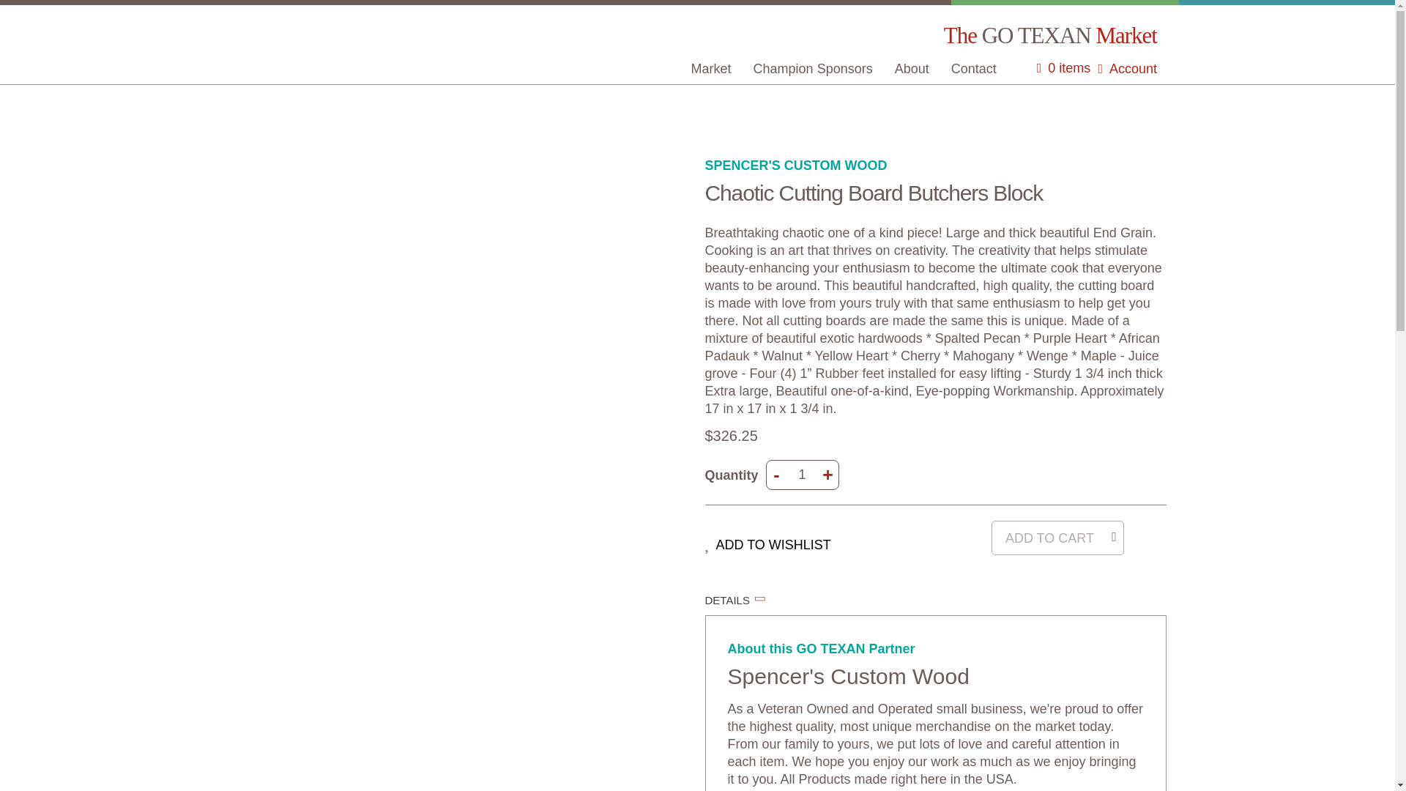 This screenshot has height=791, width=1406. Describe the element at coordinates (711, 69) in the screenshot. I see `Market` at that location.